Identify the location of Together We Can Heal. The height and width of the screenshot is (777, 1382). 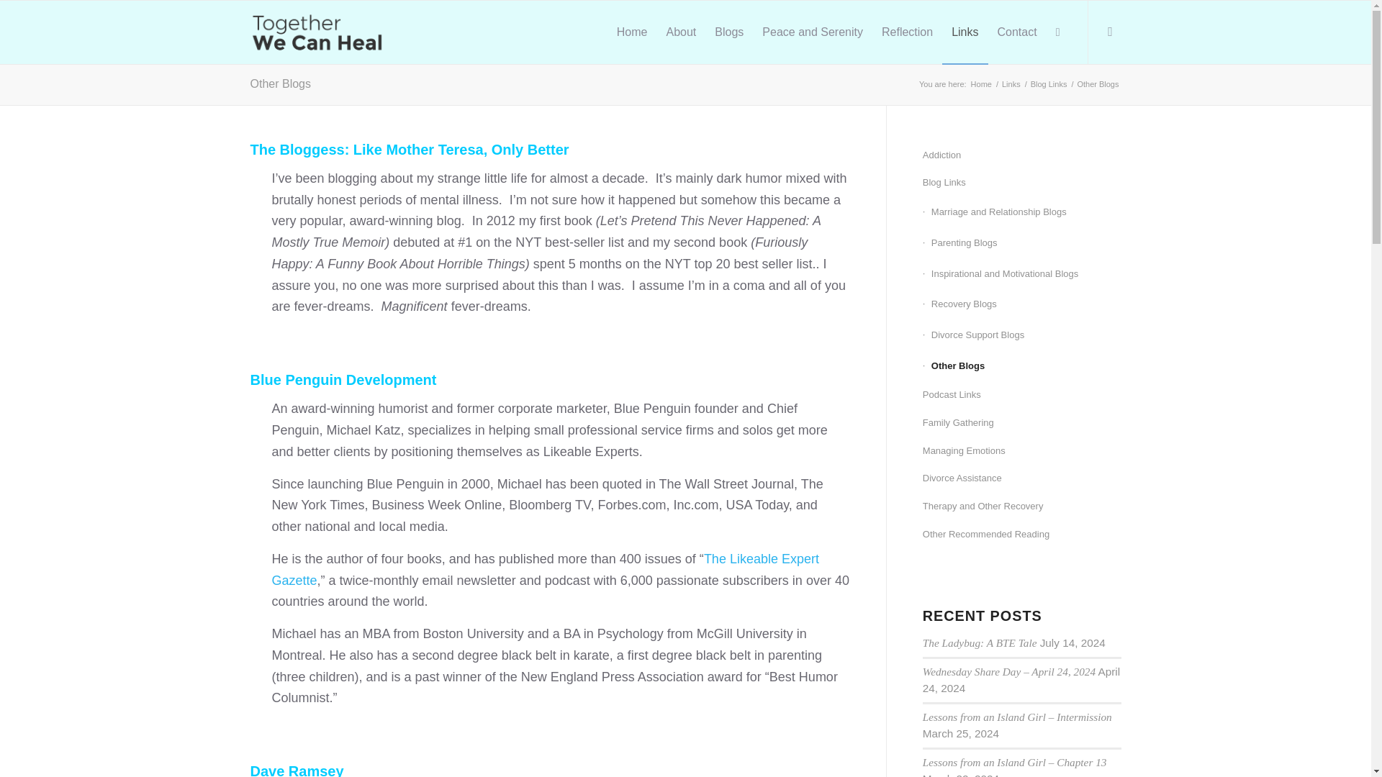
(980, 85).